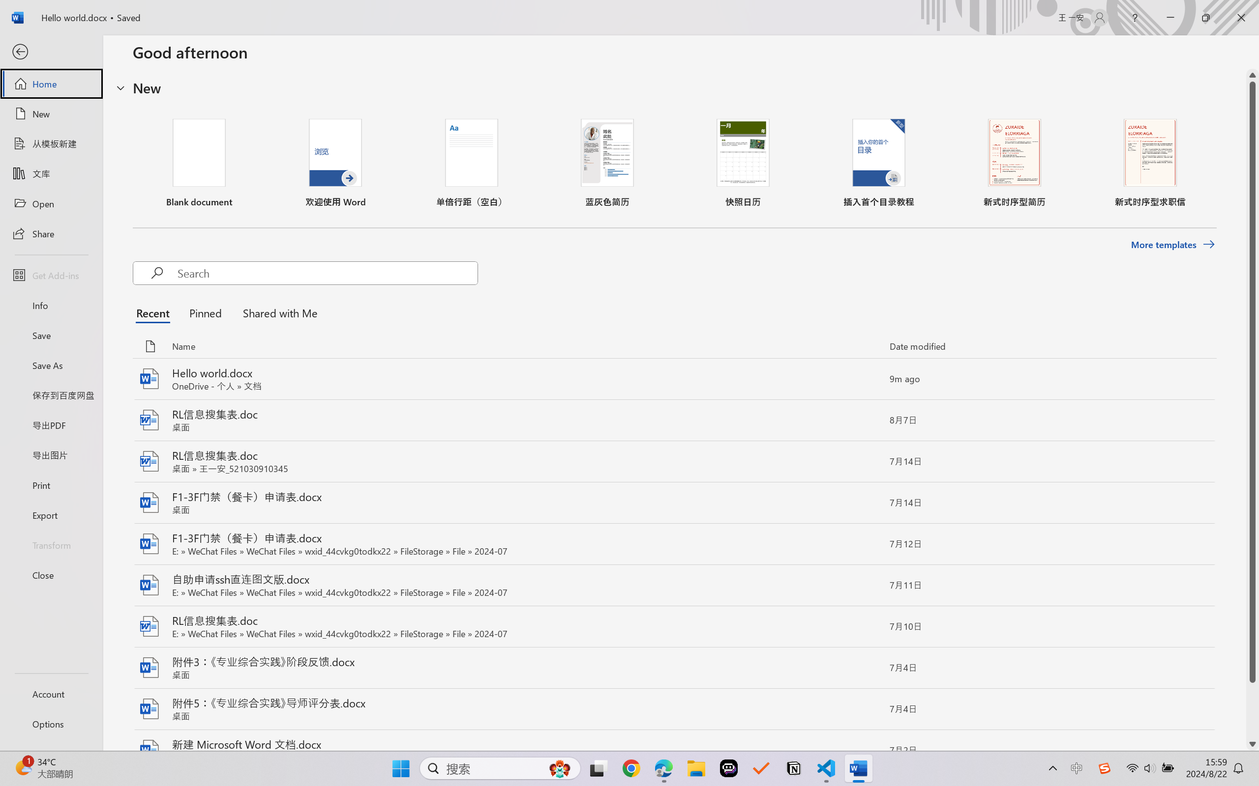  I want to click on Close, so click(51, 575).